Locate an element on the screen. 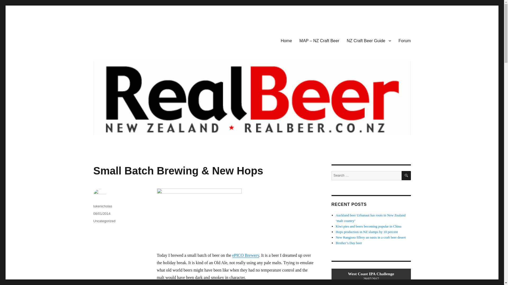 The height and width of the screenshot is (285, 508). ePICO Brewery is located at coordinates (246, 255).